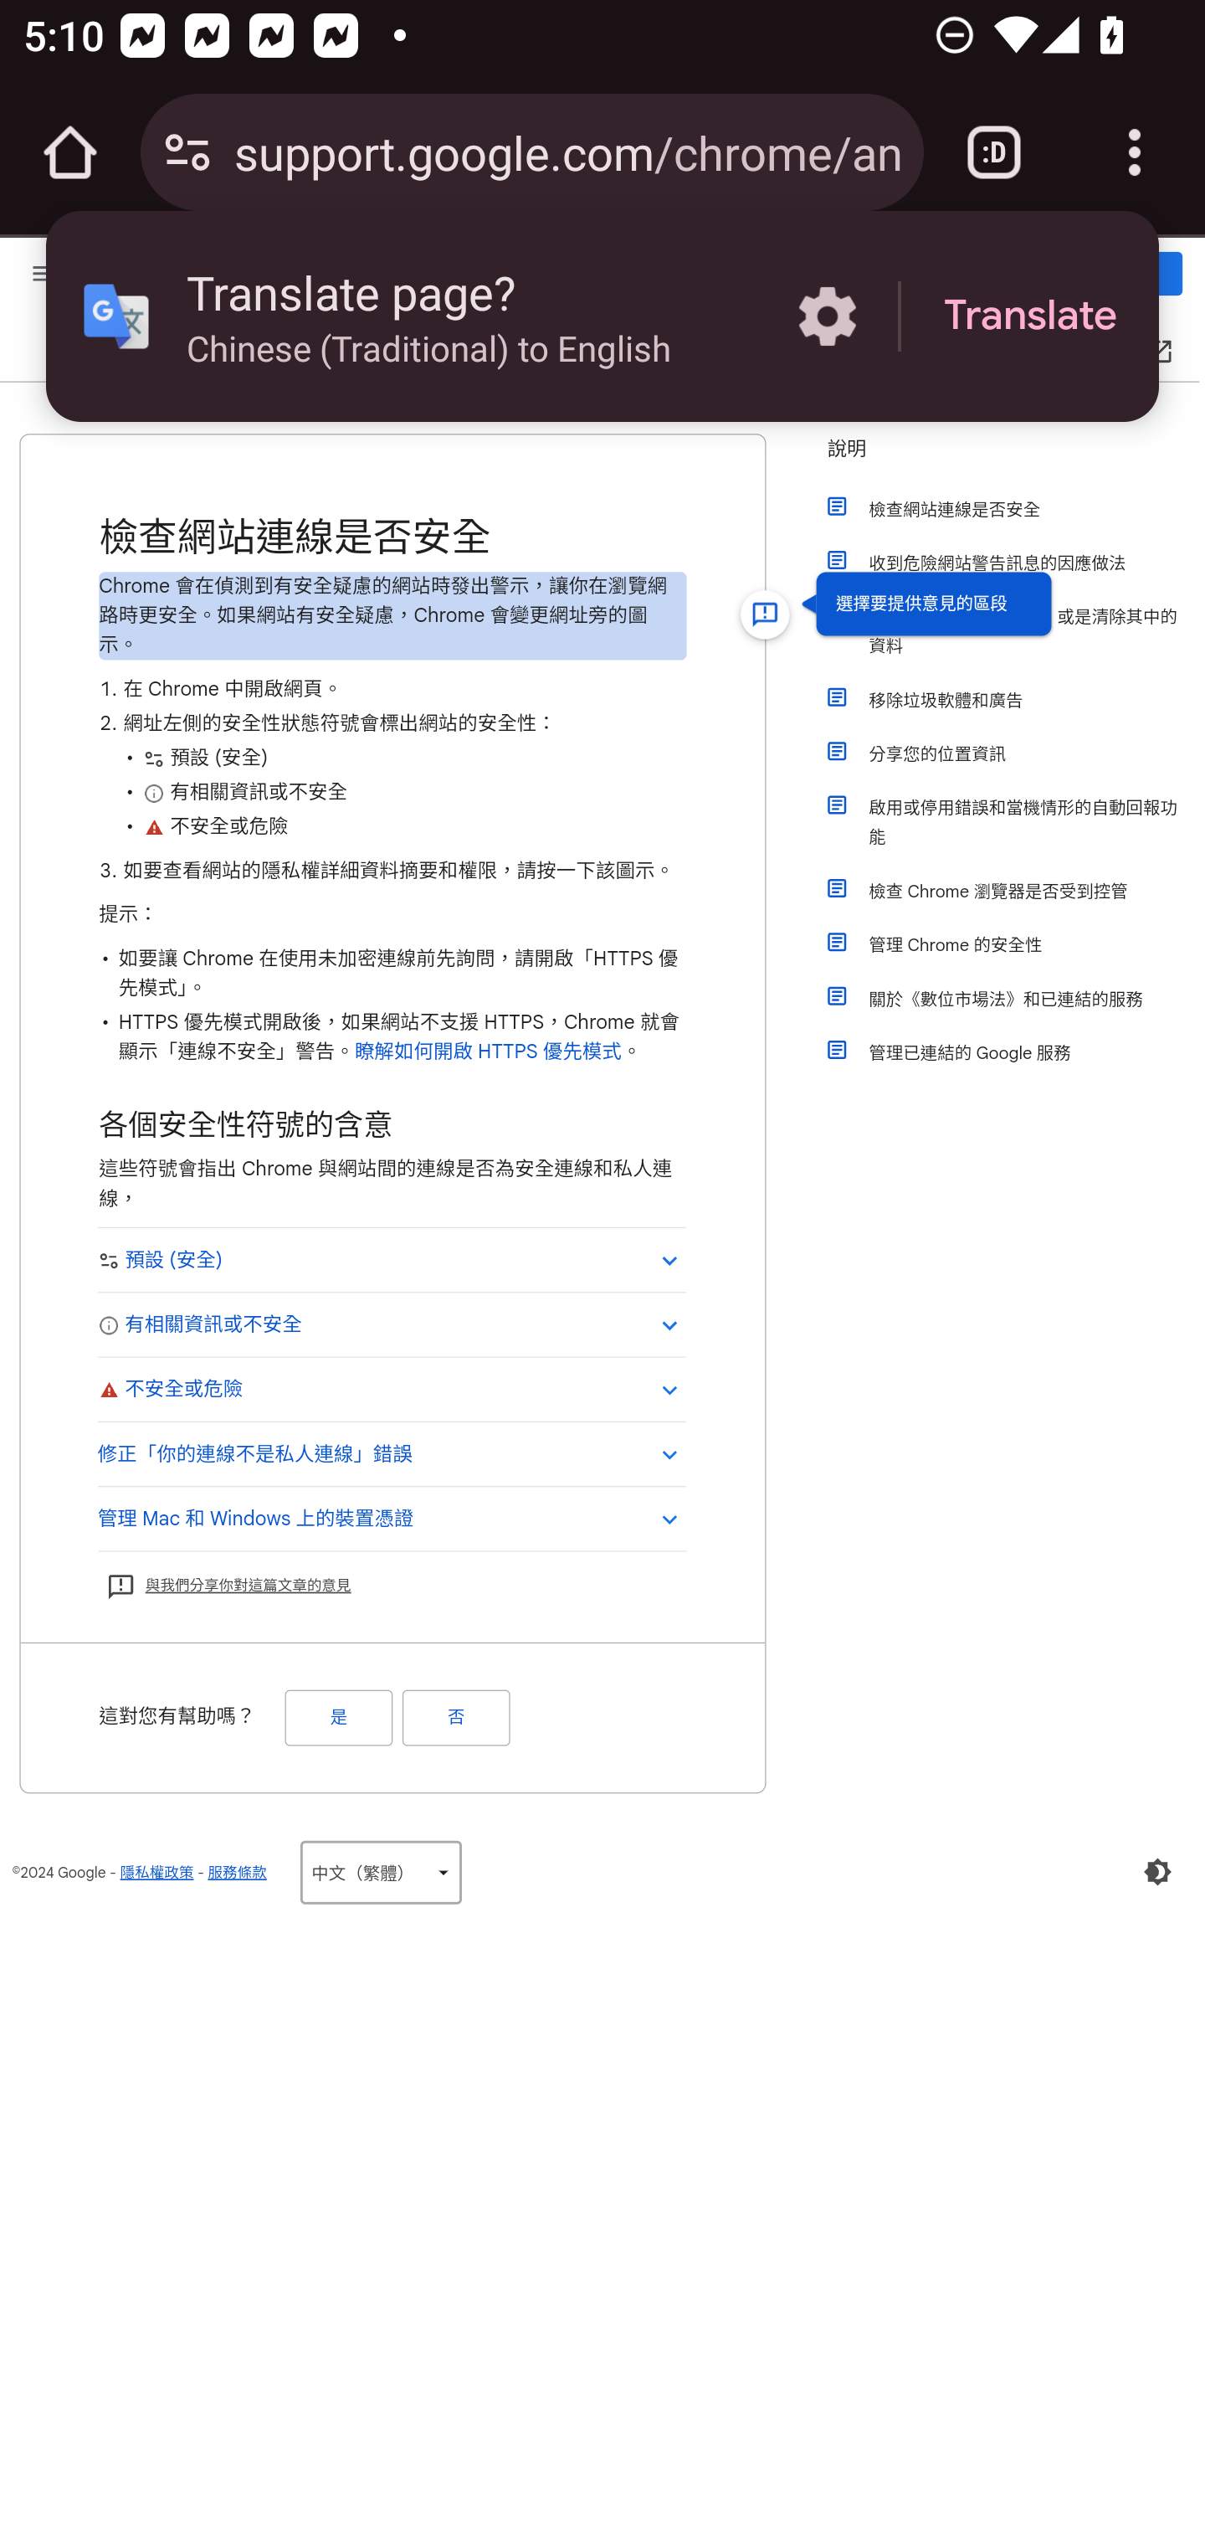  Describe the element at coordinates (994, 152) in the screenshot. I see `Switch or close tabs` at that location.